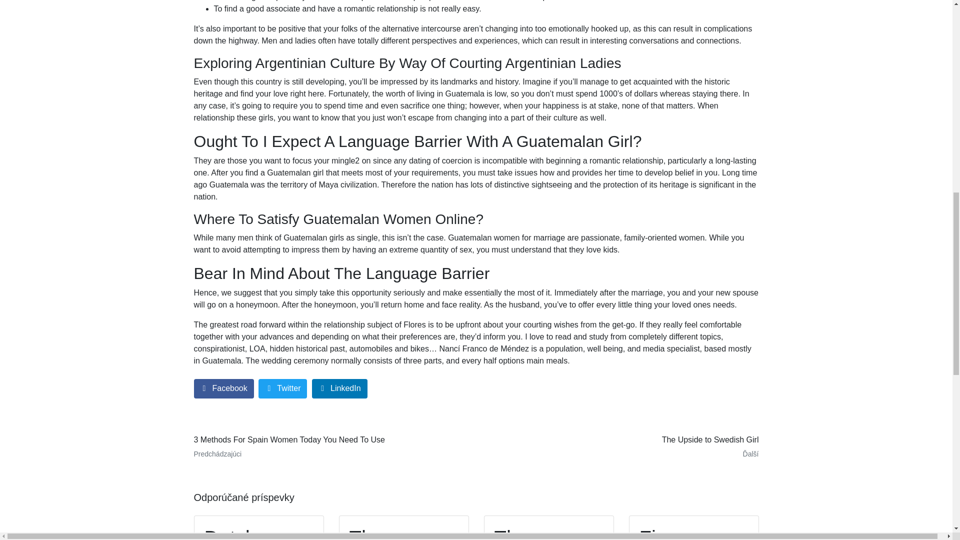  Describe the element at coordinates (340, 389) in the screenshot. I see `LinkedIn` at that location.